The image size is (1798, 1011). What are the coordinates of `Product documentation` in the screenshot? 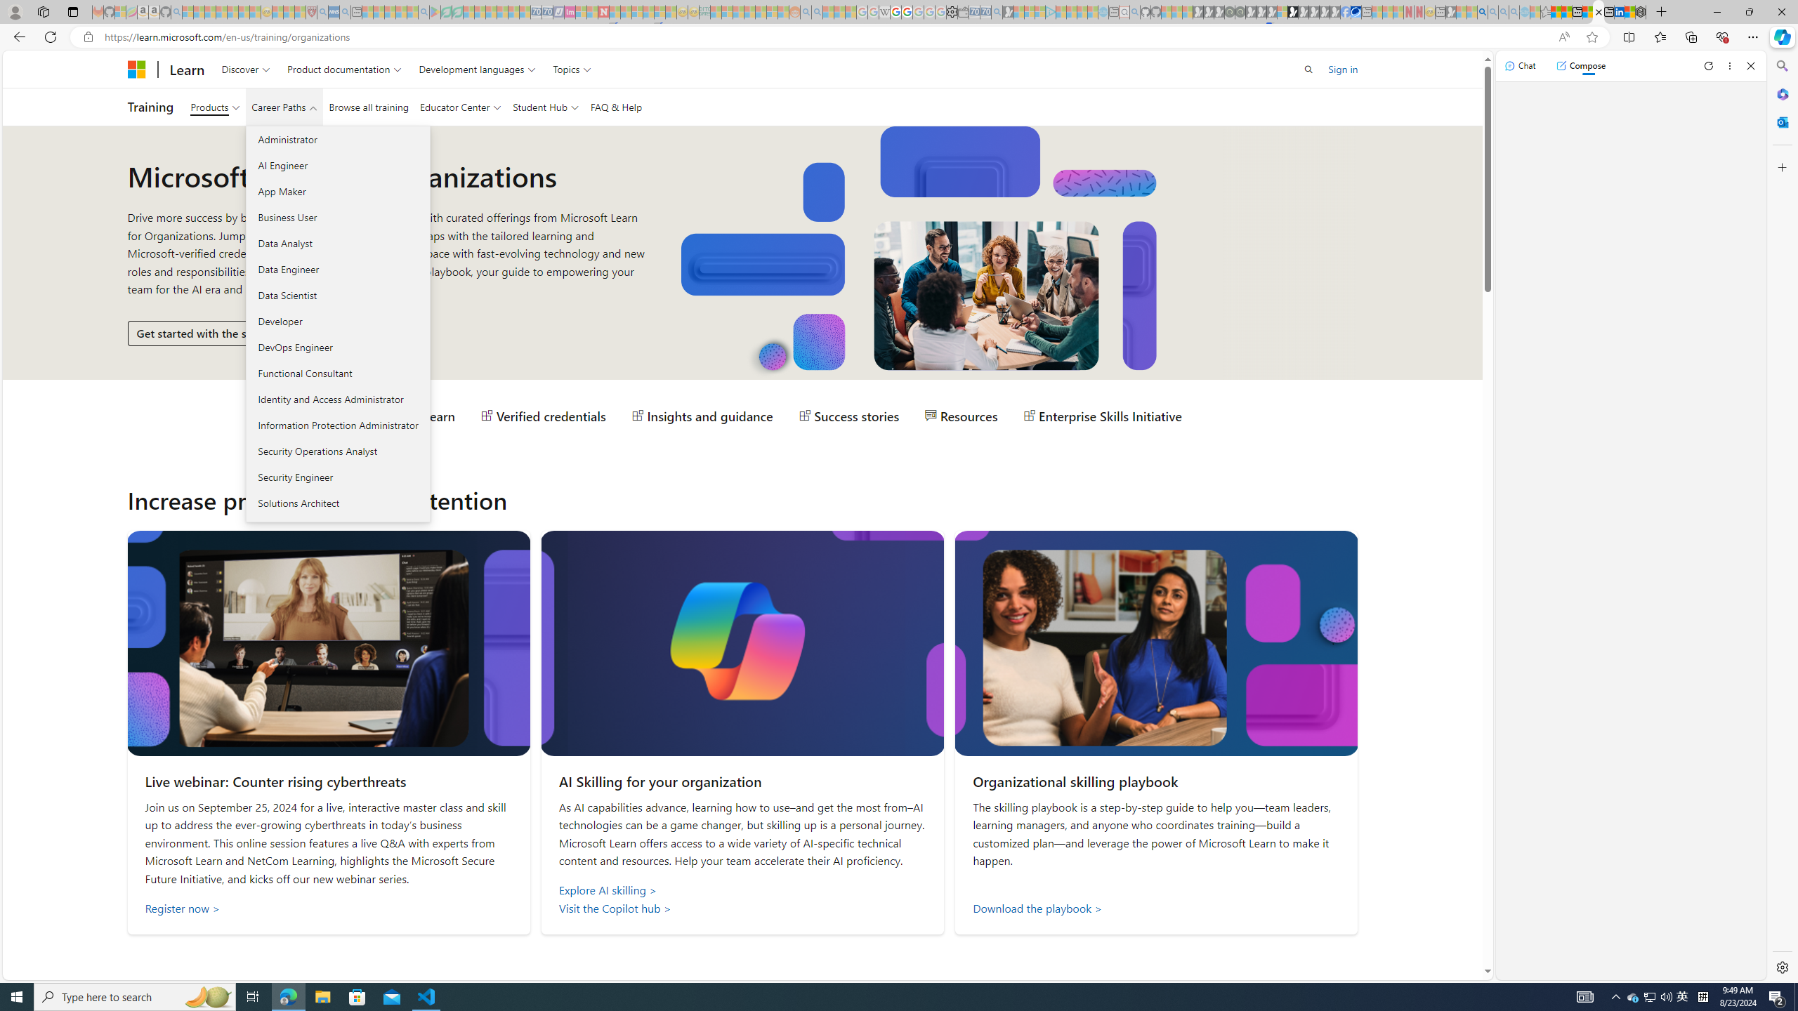 It's located at (344, 69).